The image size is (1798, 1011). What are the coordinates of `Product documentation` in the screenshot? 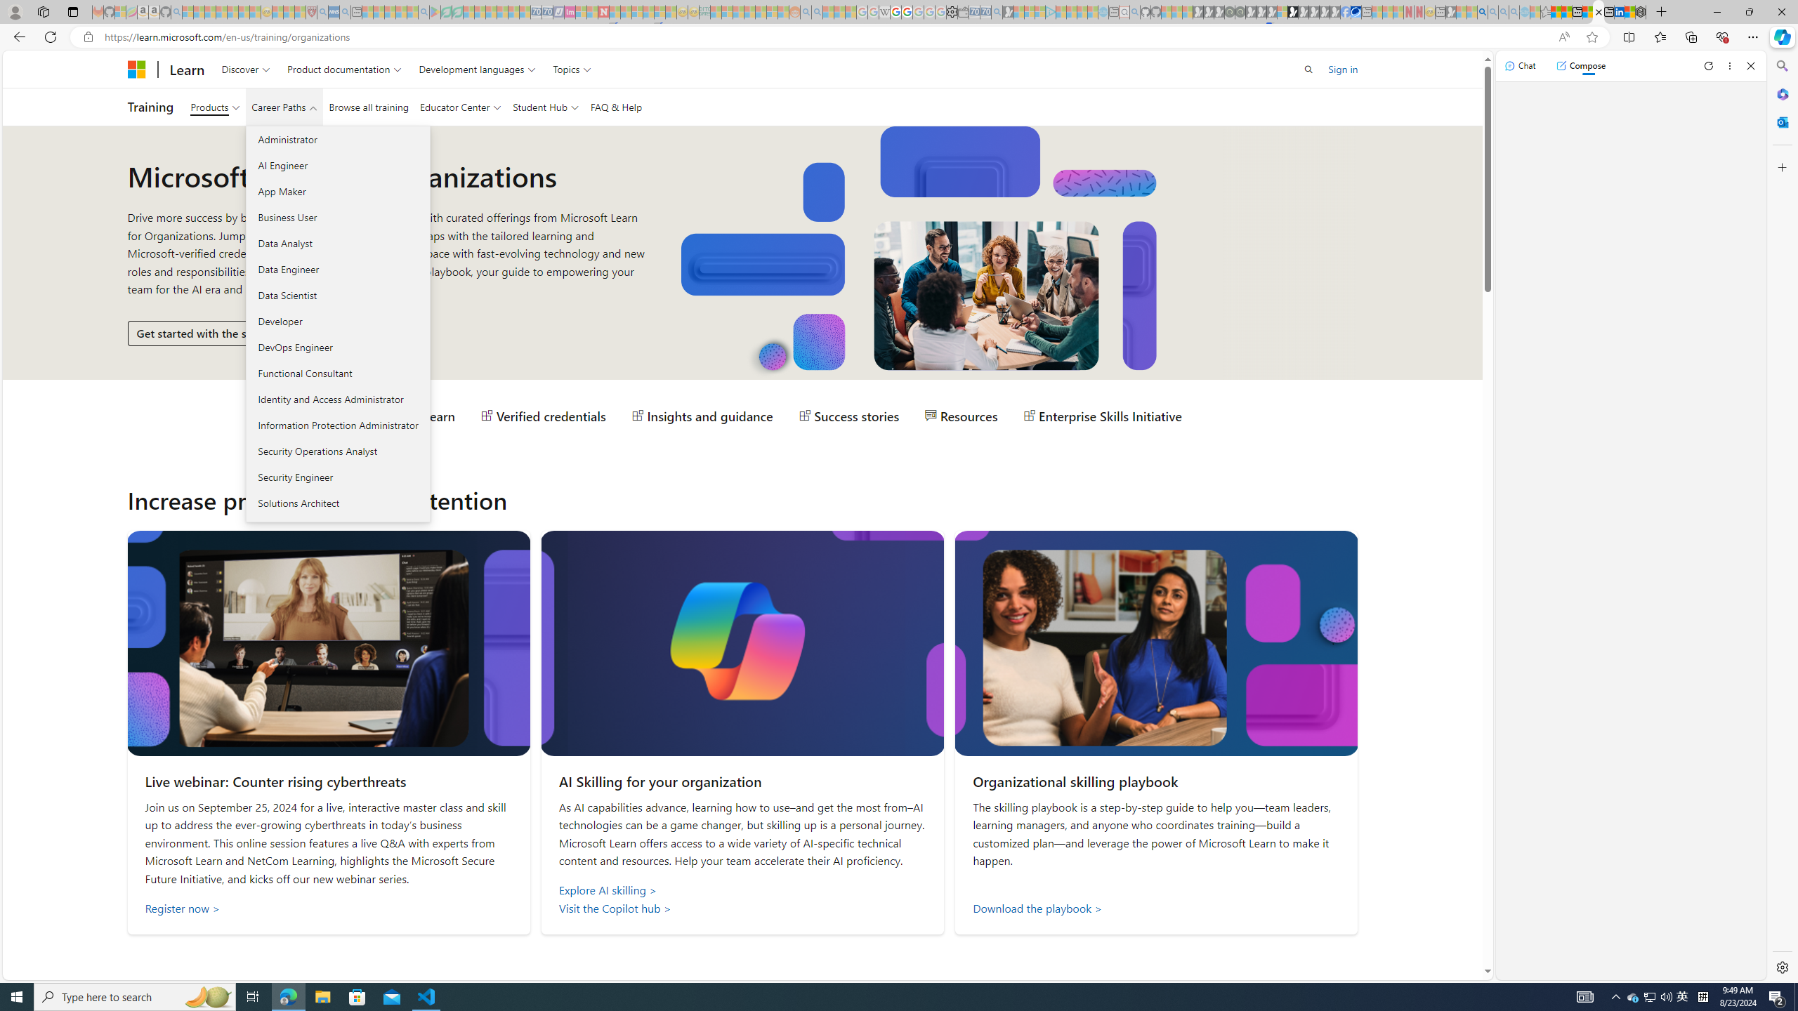 It's located at (344, 69).